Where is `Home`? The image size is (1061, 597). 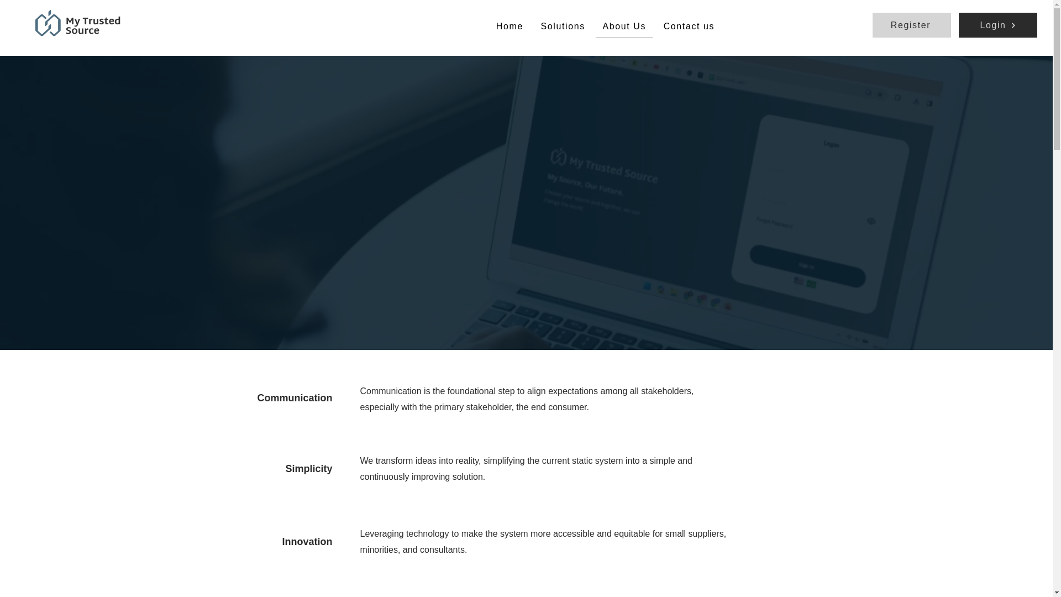
Home is located at coordinates (510, 27).